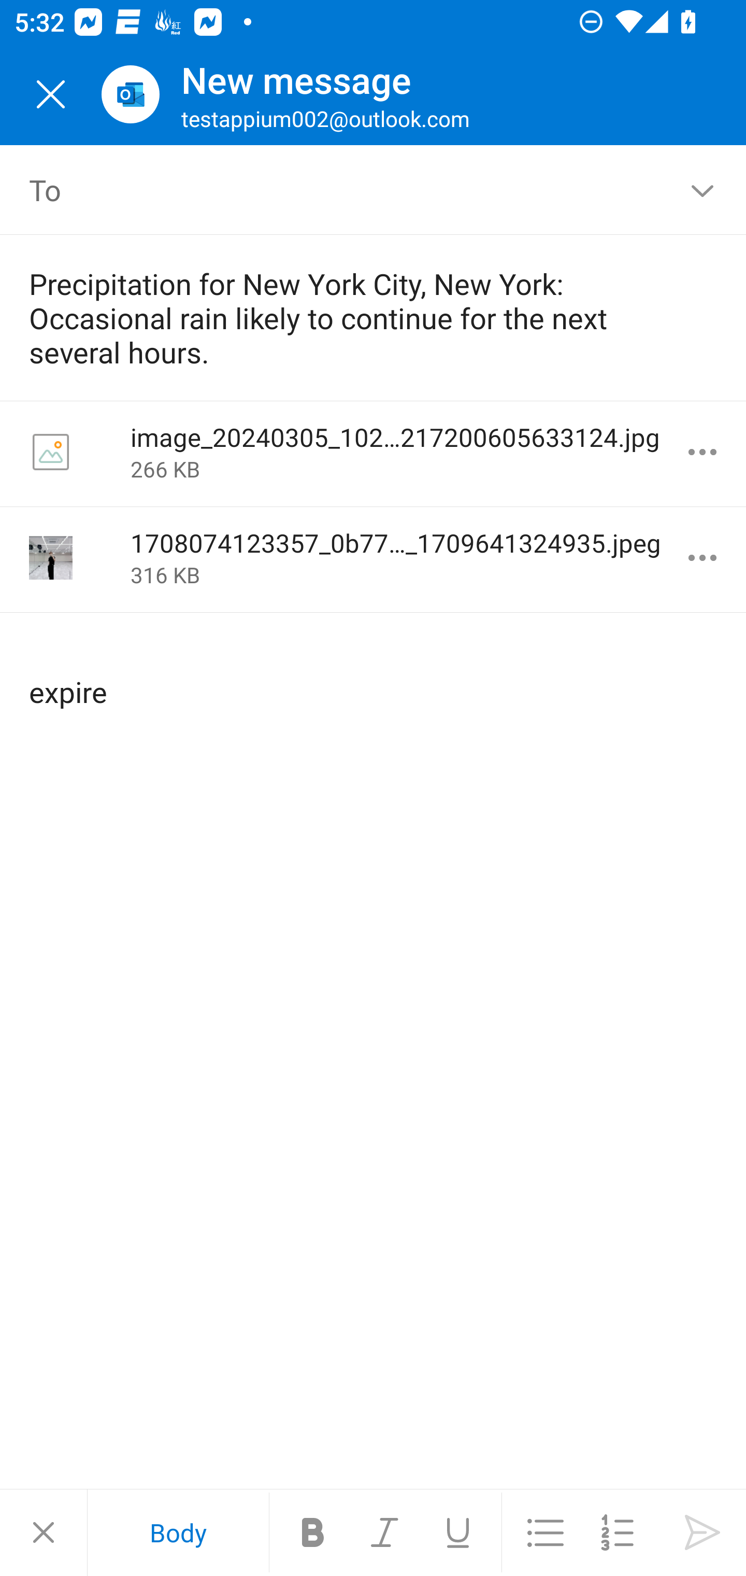 The image size is (746, 1576). What do you see at coordinates (702, 452) in the screenshot?
I see `More options` at bounding box center [702, 452].